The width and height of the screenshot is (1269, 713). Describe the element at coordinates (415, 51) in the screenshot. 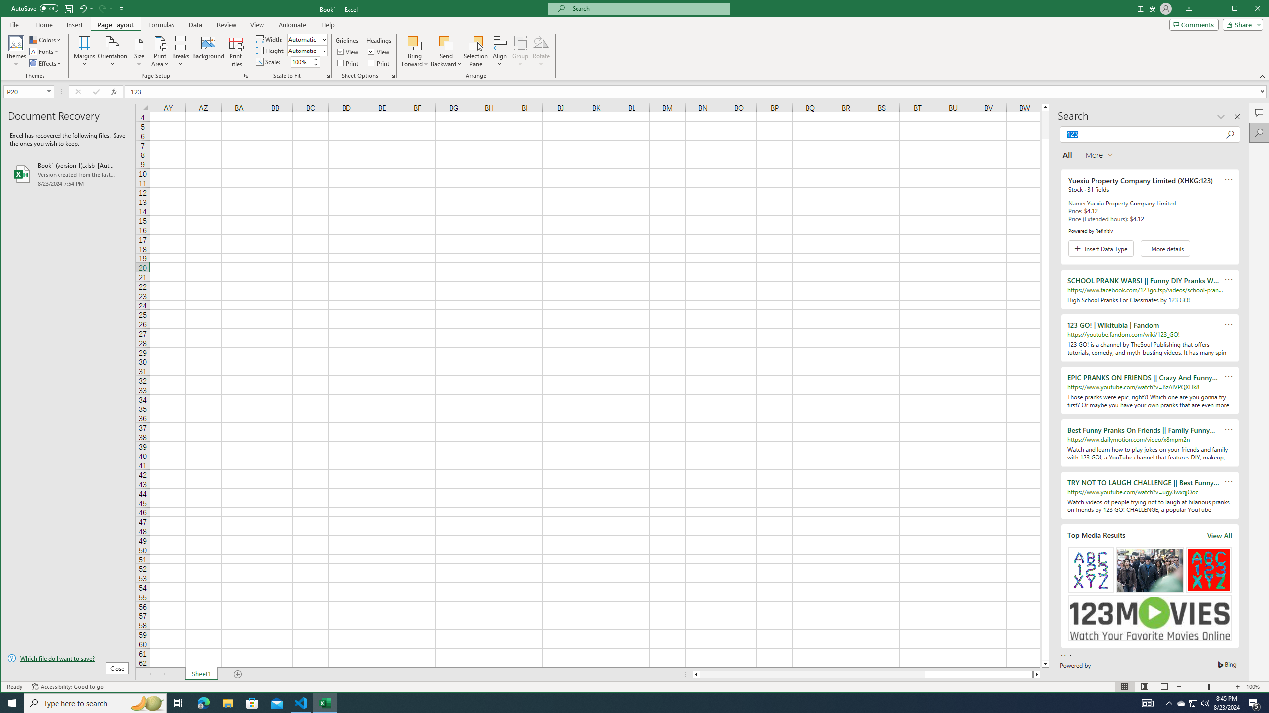

I see `Bring Forward` at that location.